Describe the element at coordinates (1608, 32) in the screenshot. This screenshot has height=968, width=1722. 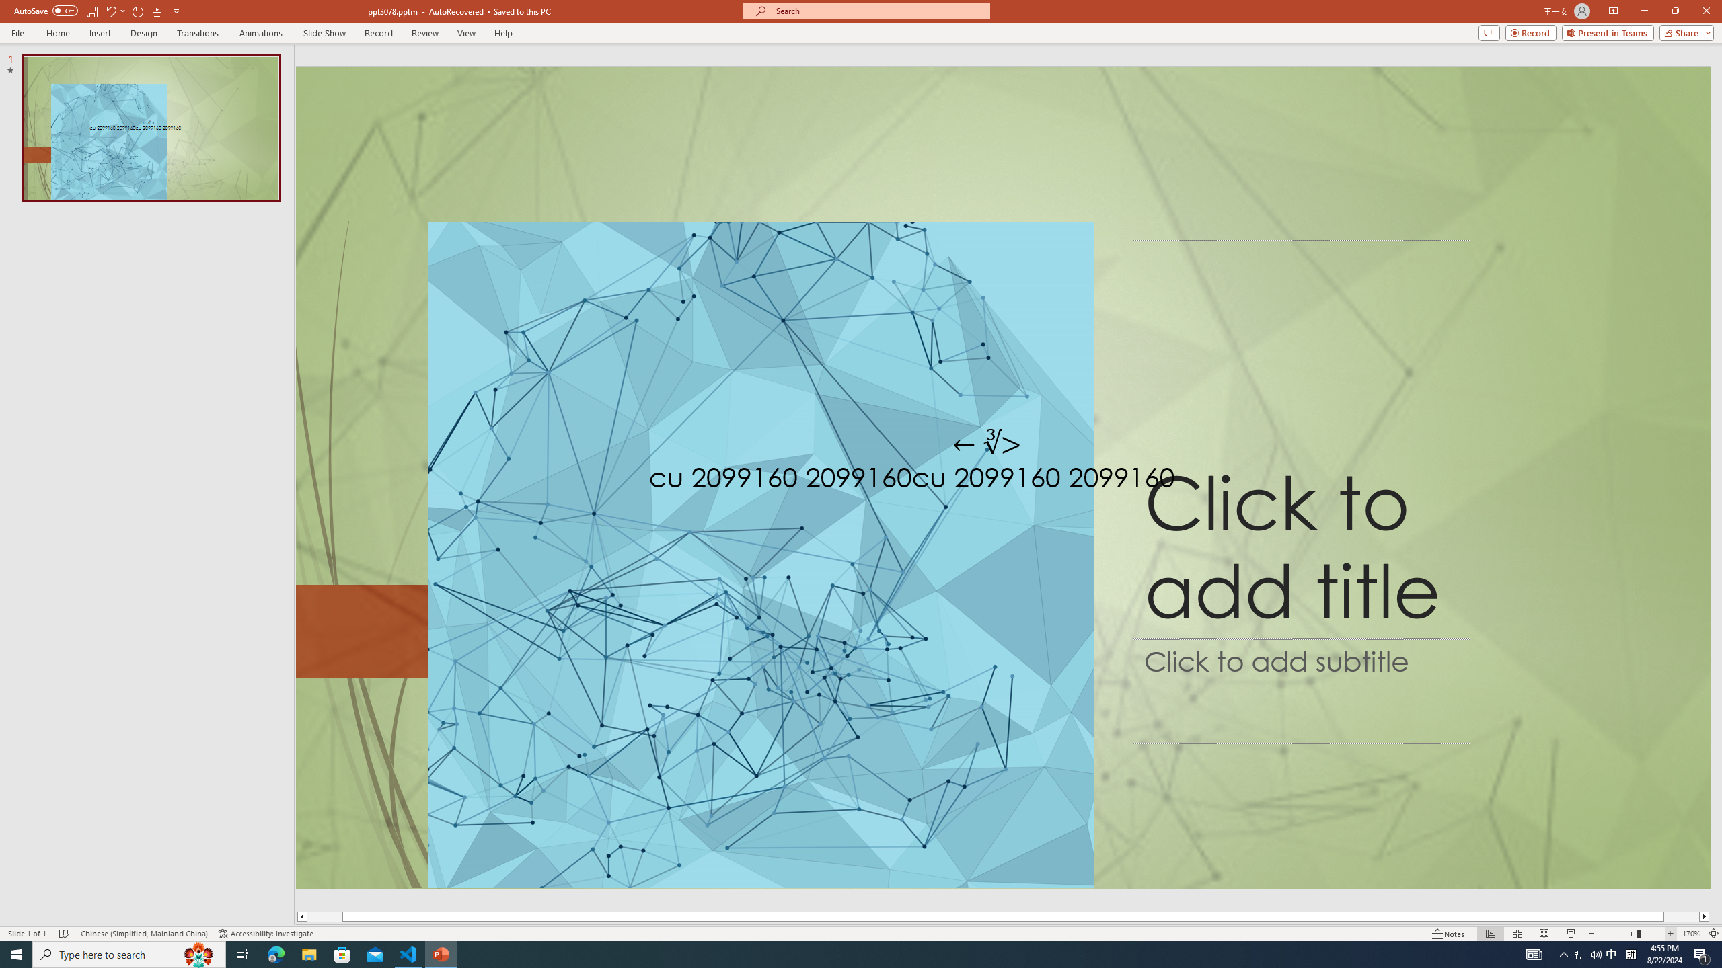
I see `Present in Teams` at that location.